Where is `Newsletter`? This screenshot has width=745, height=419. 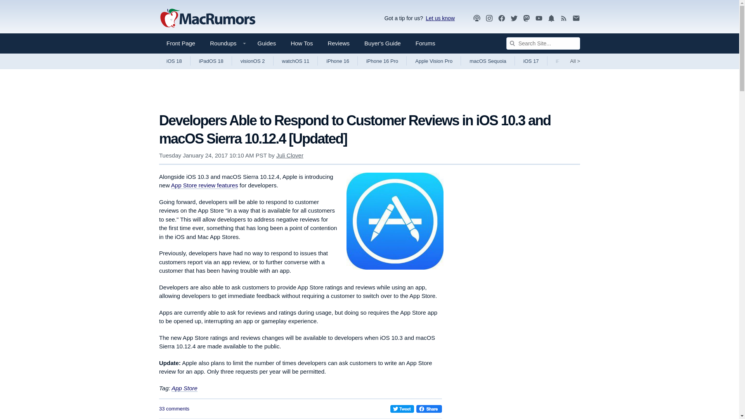
Newsletter is located at coordinates (576, 18).